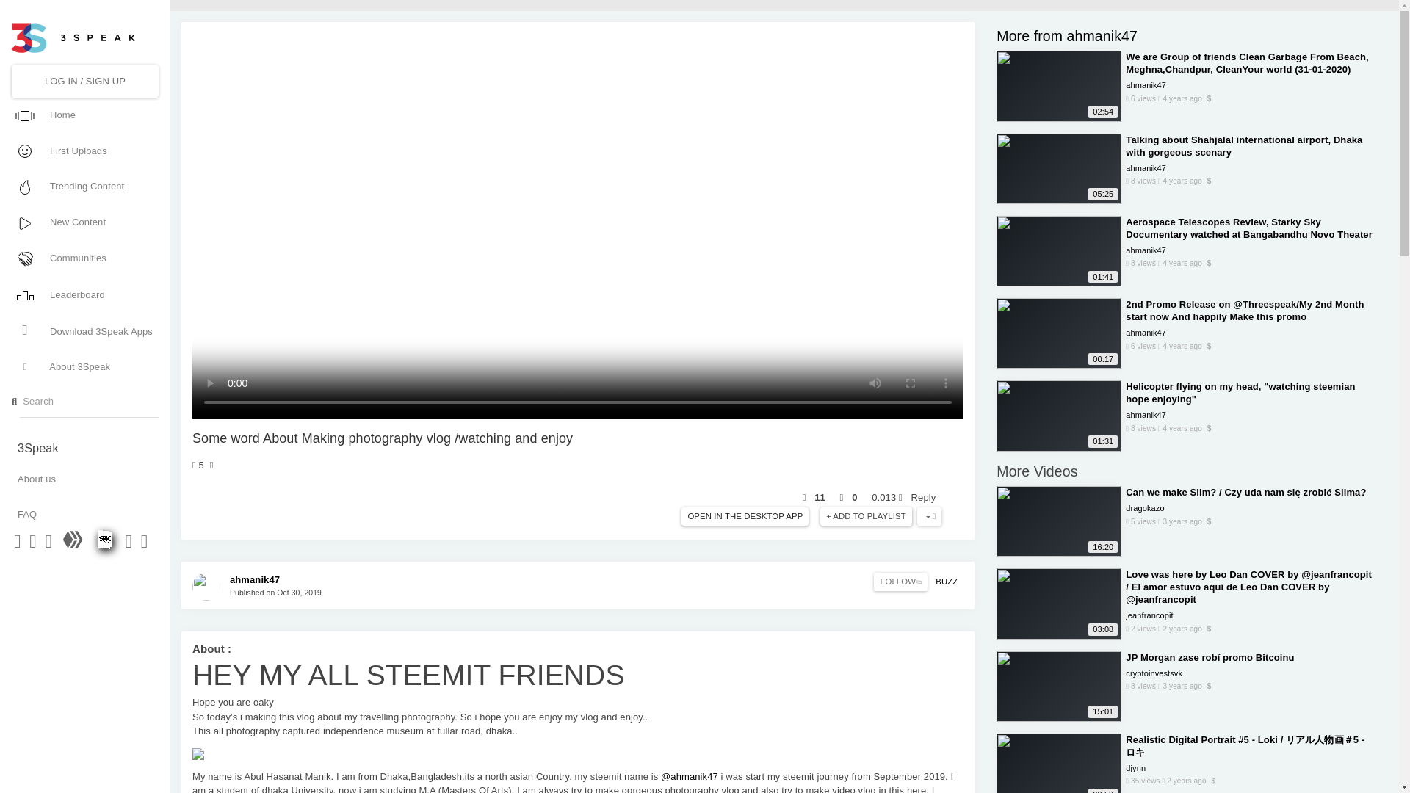 Image resolution: width=1410 pixels, height=793 pixels. What do you see at coordinates (83, 367) in the screenshot?
I see `About 3Speak` at bounding box center [83, 367].